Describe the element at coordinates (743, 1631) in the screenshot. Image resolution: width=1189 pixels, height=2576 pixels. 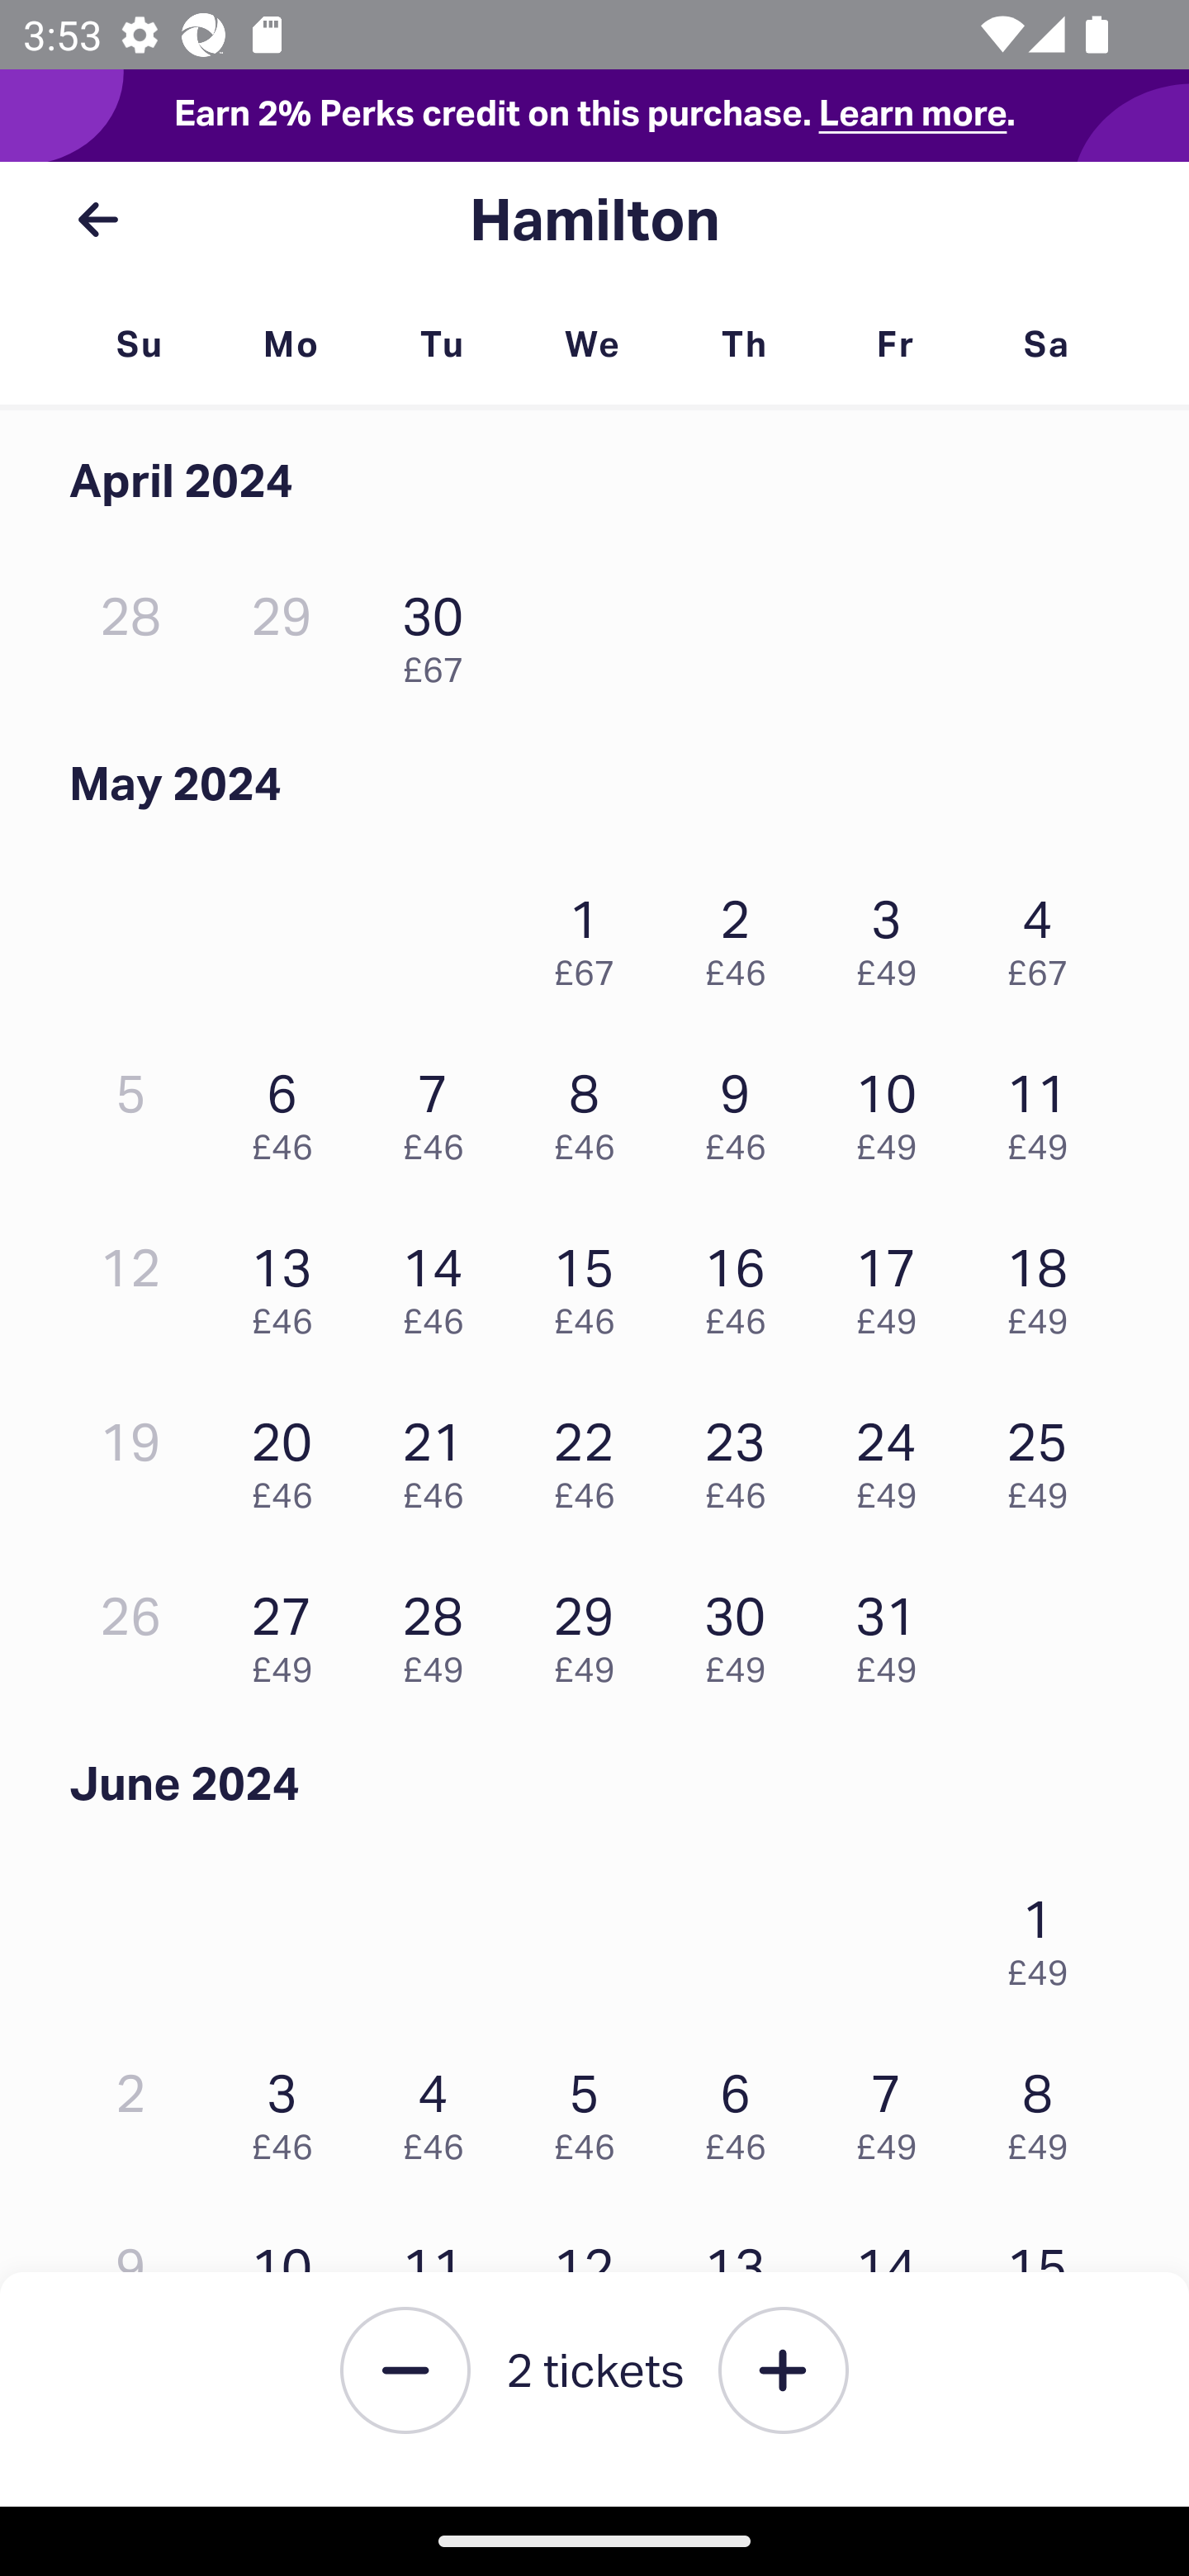
I see `30 £49` at that location.